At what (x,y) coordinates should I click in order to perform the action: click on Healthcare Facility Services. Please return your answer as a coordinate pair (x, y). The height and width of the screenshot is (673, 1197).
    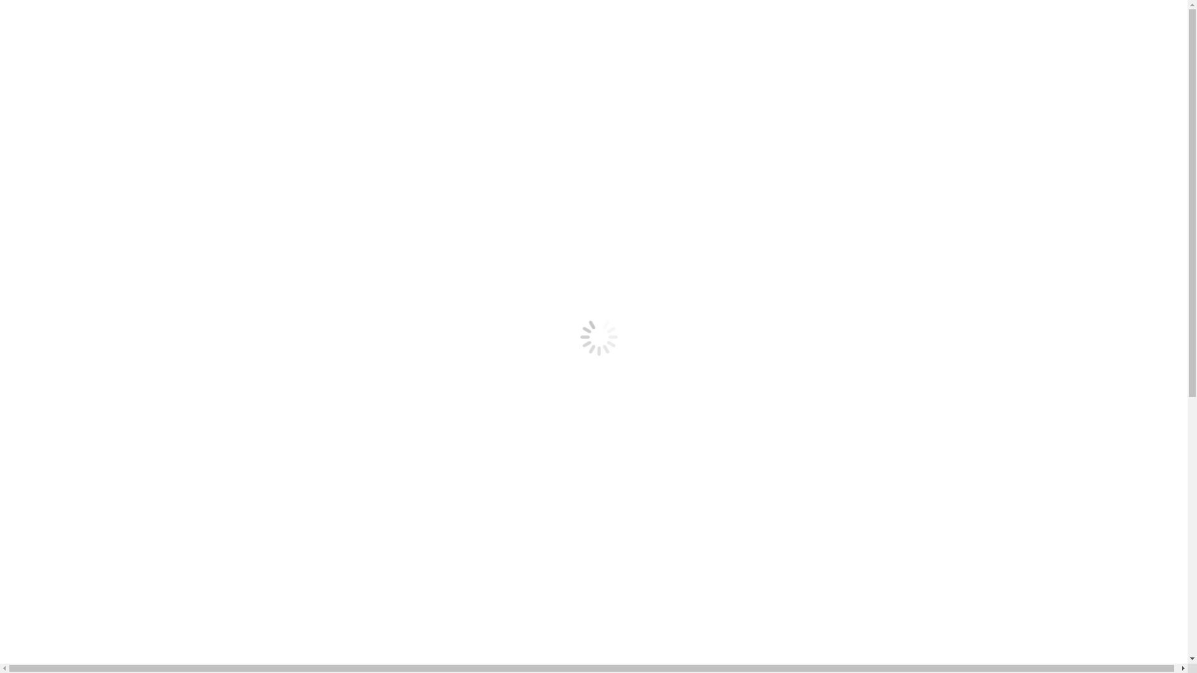
    Looking at the image, I should click on (111, 143).